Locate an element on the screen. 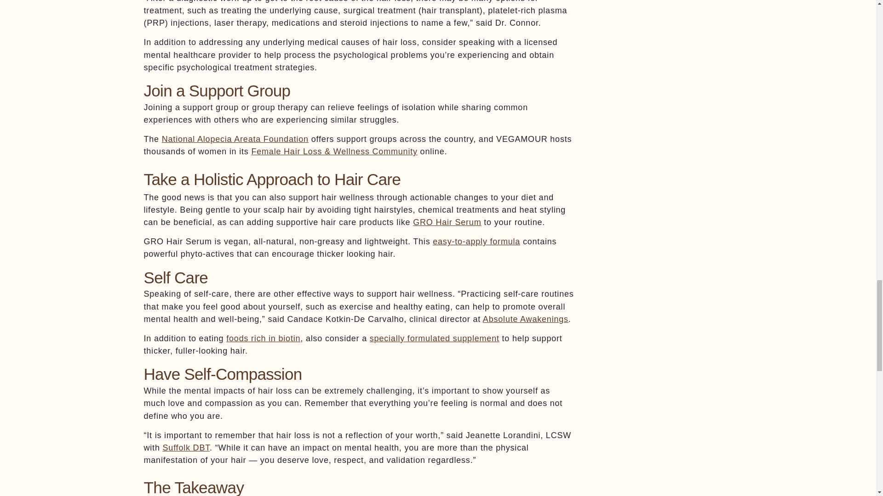  how to apply vegamour is located at coordinates (476, 242).